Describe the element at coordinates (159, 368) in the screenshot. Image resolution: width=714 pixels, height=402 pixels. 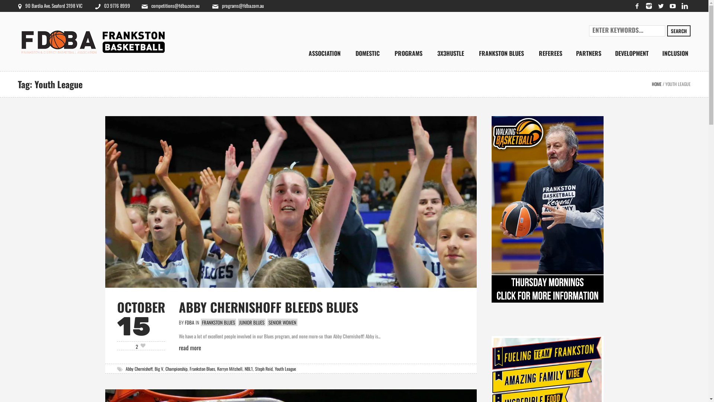
I see `Big V` at that location.